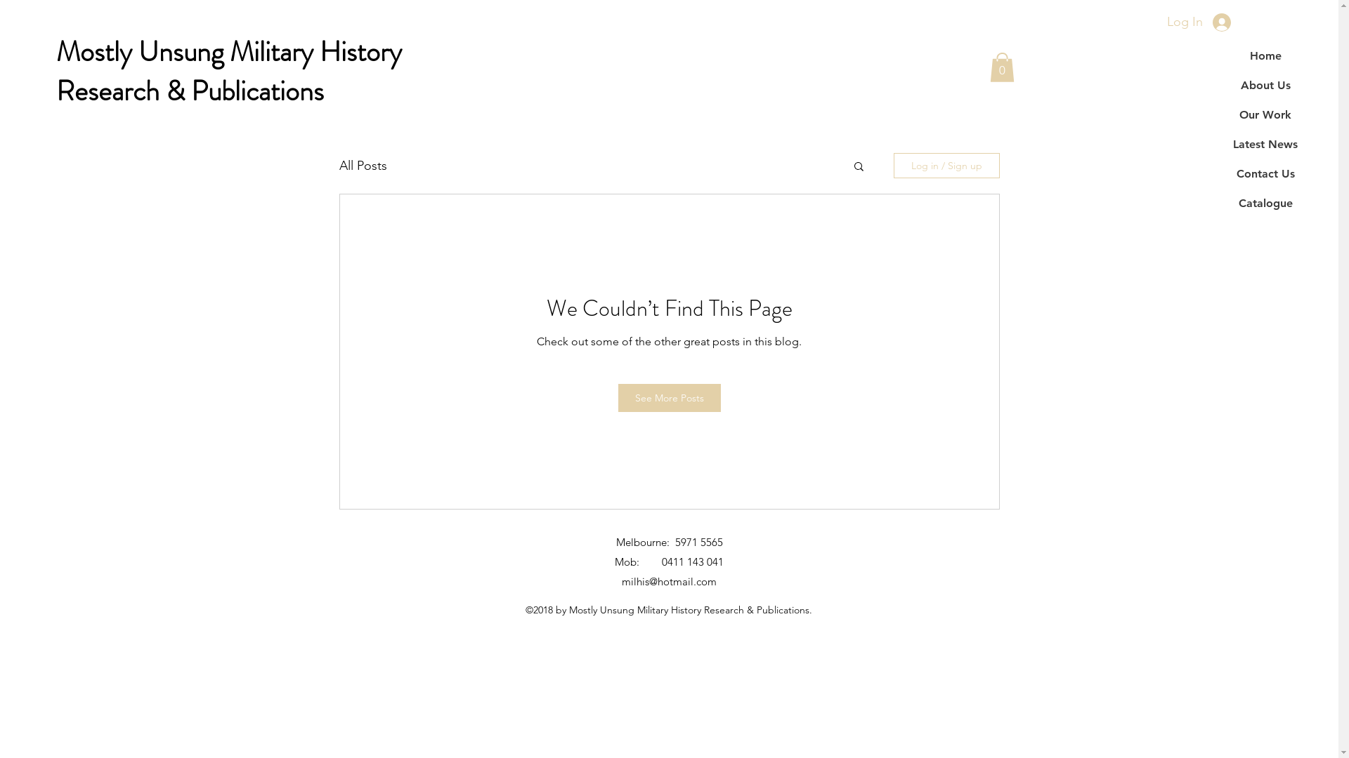  Describe the element at coordinates (1265, 145) in the screenshot. I see `Latest News` at that location.